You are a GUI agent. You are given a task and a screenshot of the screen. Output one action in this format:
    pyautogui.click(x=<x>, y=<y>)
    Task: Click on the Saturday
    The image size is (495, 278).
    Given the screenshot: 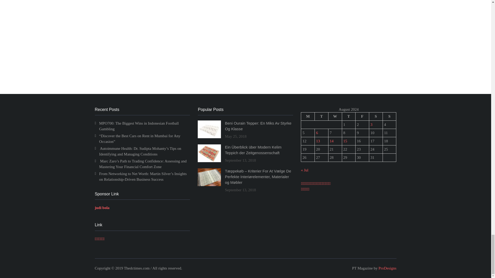 What is the action you would take?
    pyautogui.click(x=376, y=116)
    